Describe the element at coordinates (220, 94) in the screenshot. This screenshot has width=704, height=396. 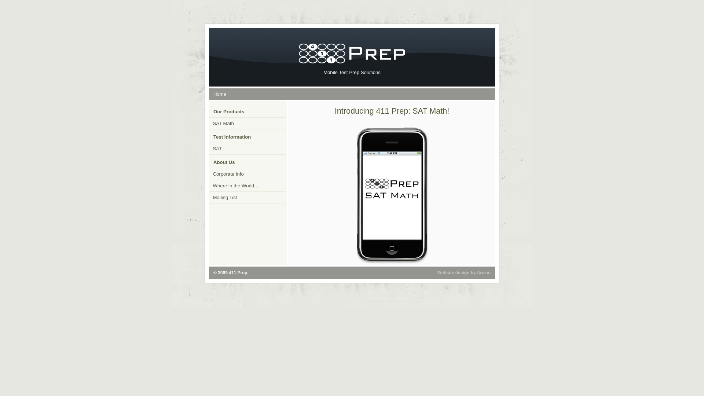
I see `Home` at that location.